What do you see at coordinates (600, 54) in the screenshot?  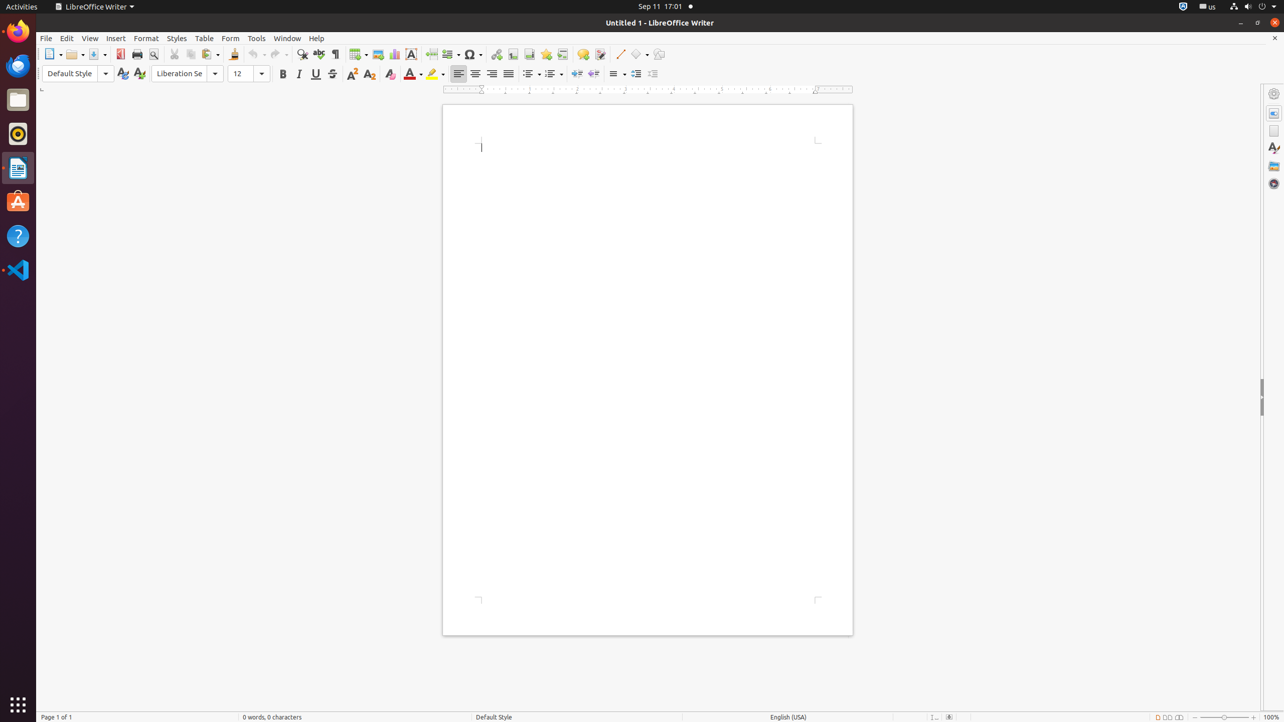 I see `Track Changes Functions` at bounding box center [600, 54].